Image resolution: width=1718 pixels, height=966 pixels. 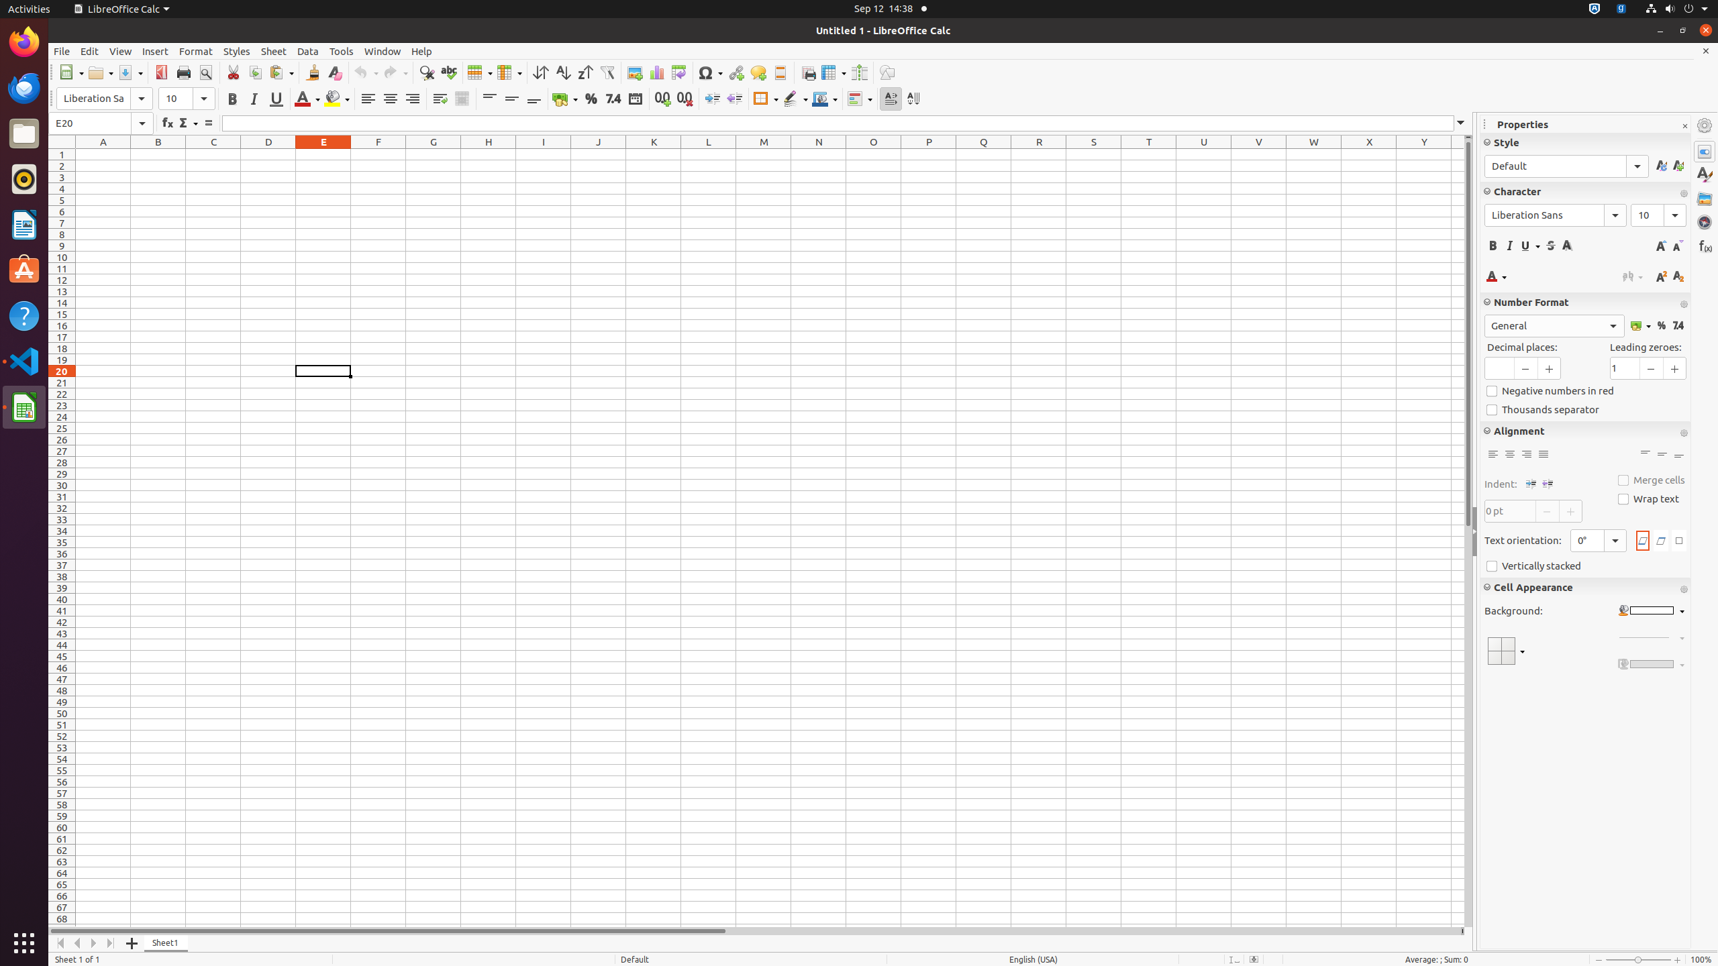 What do you see at coordinates (268, 154) in the screenshot?
I see `D1` at bounding box center [268, 154].